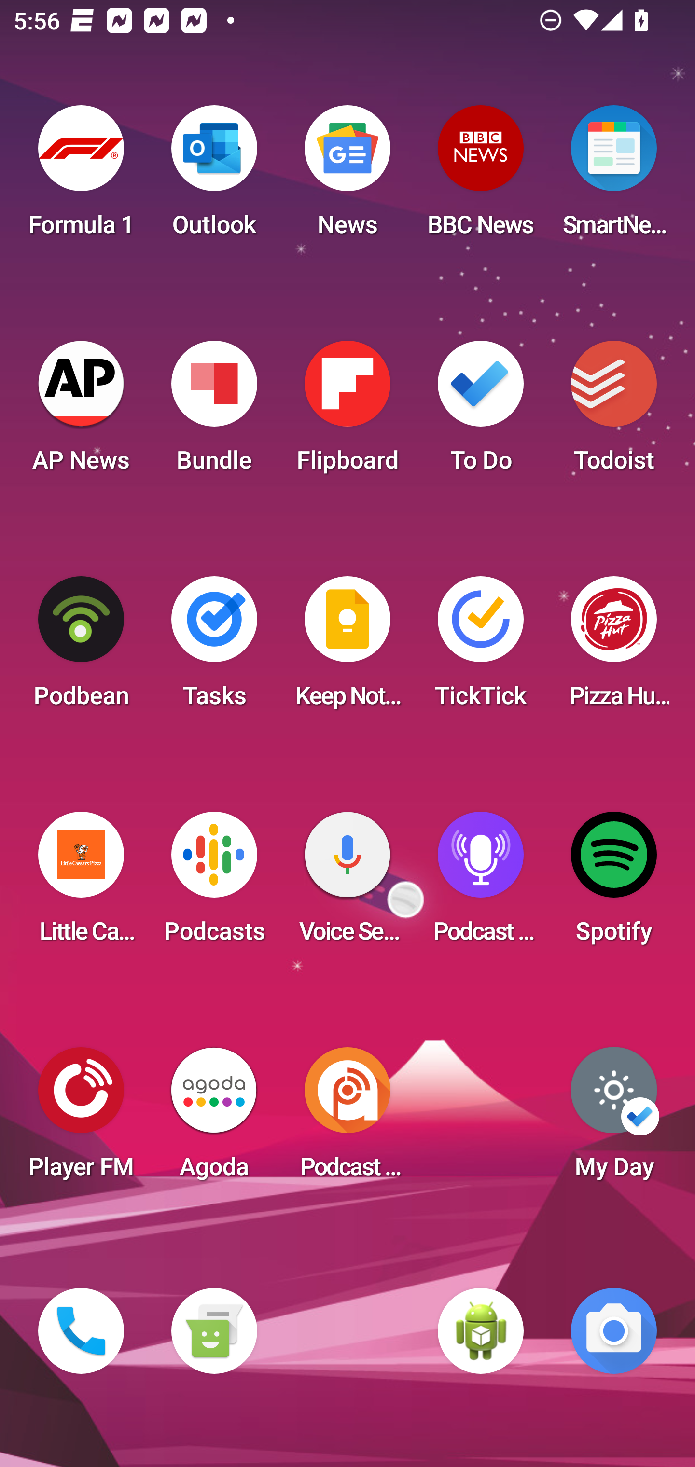 This screenshot has height=1467, width=695. I want to click on WebView Browser Tester, so click(481, 1331).